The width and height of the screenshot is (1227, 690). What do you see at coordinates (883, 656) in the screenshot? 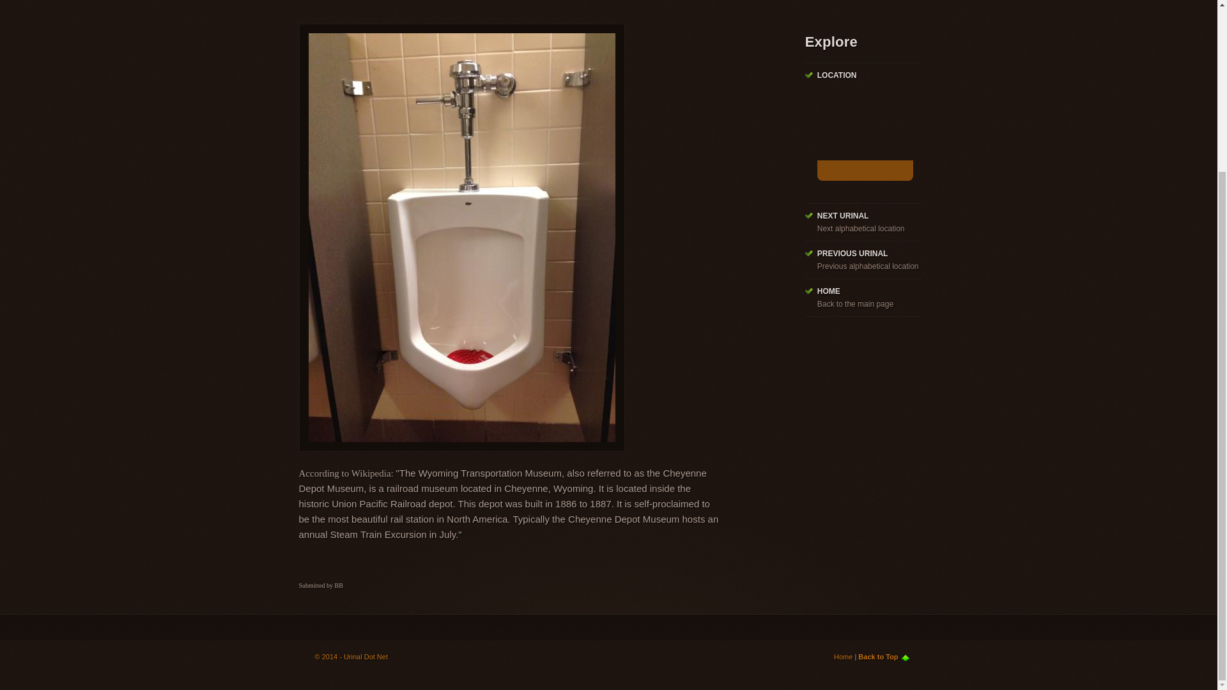
I see `Back to Top` at bounding box center [883, 656].